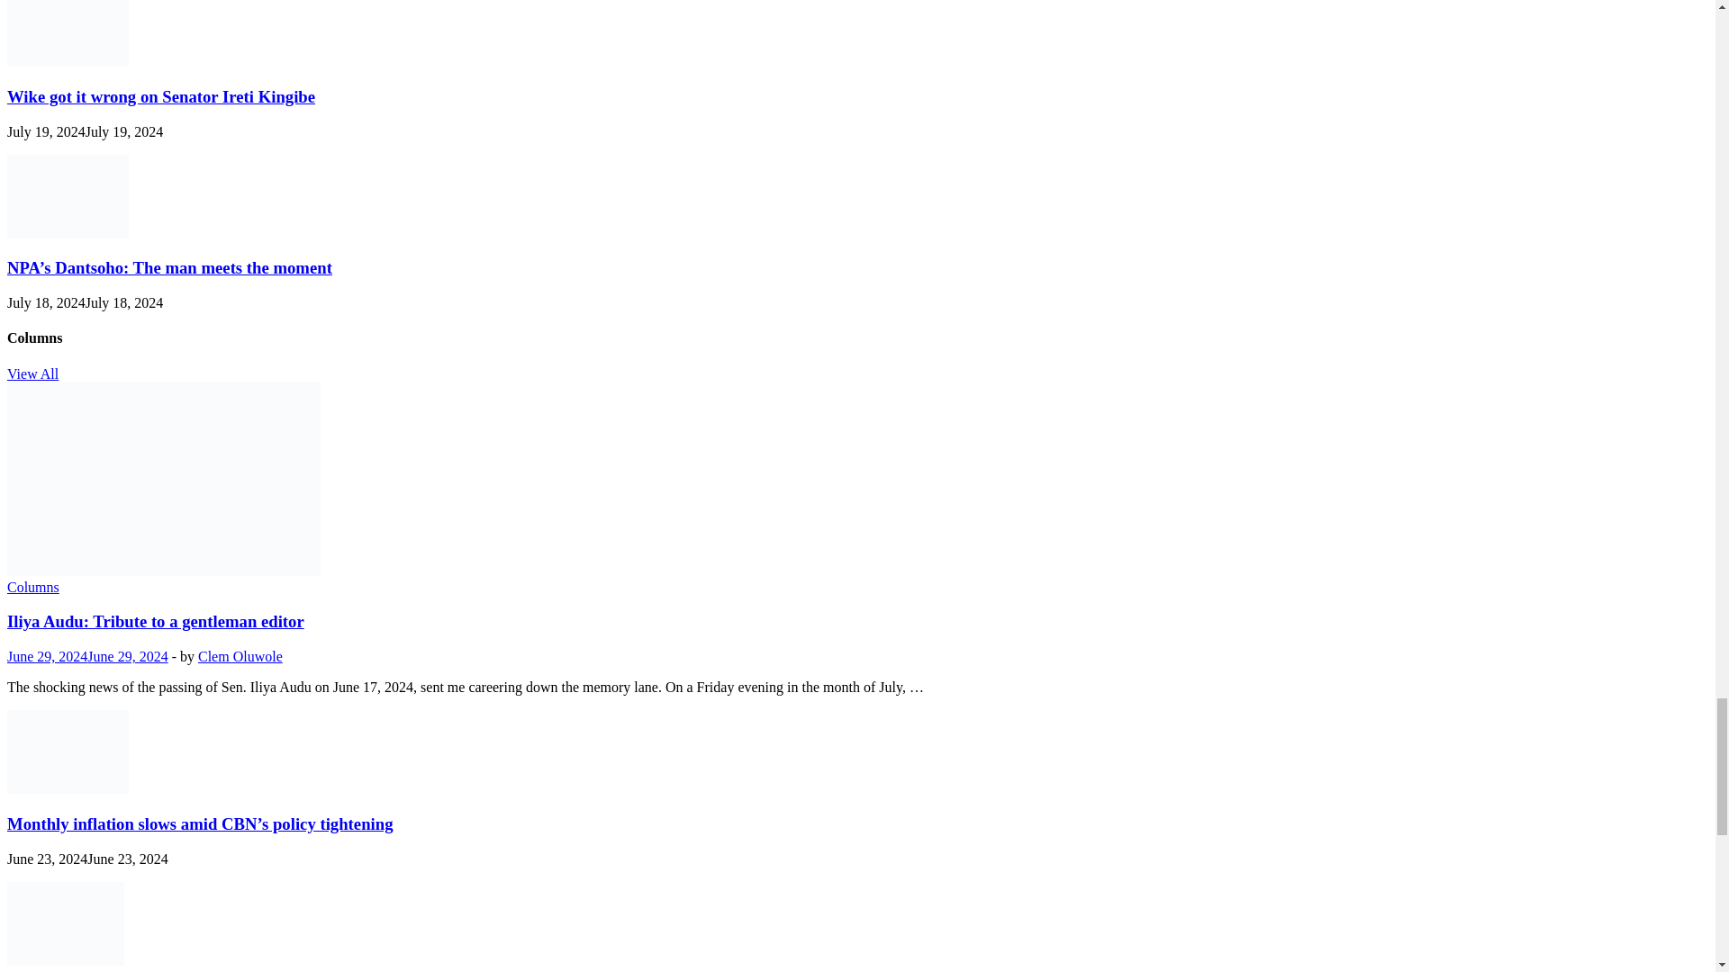 The image size is (1729, 972). Describe the element at coordinates (163, 571) in the screenshot. I see `Iliya Audu: Tribute to a gentleman editor` at that location.